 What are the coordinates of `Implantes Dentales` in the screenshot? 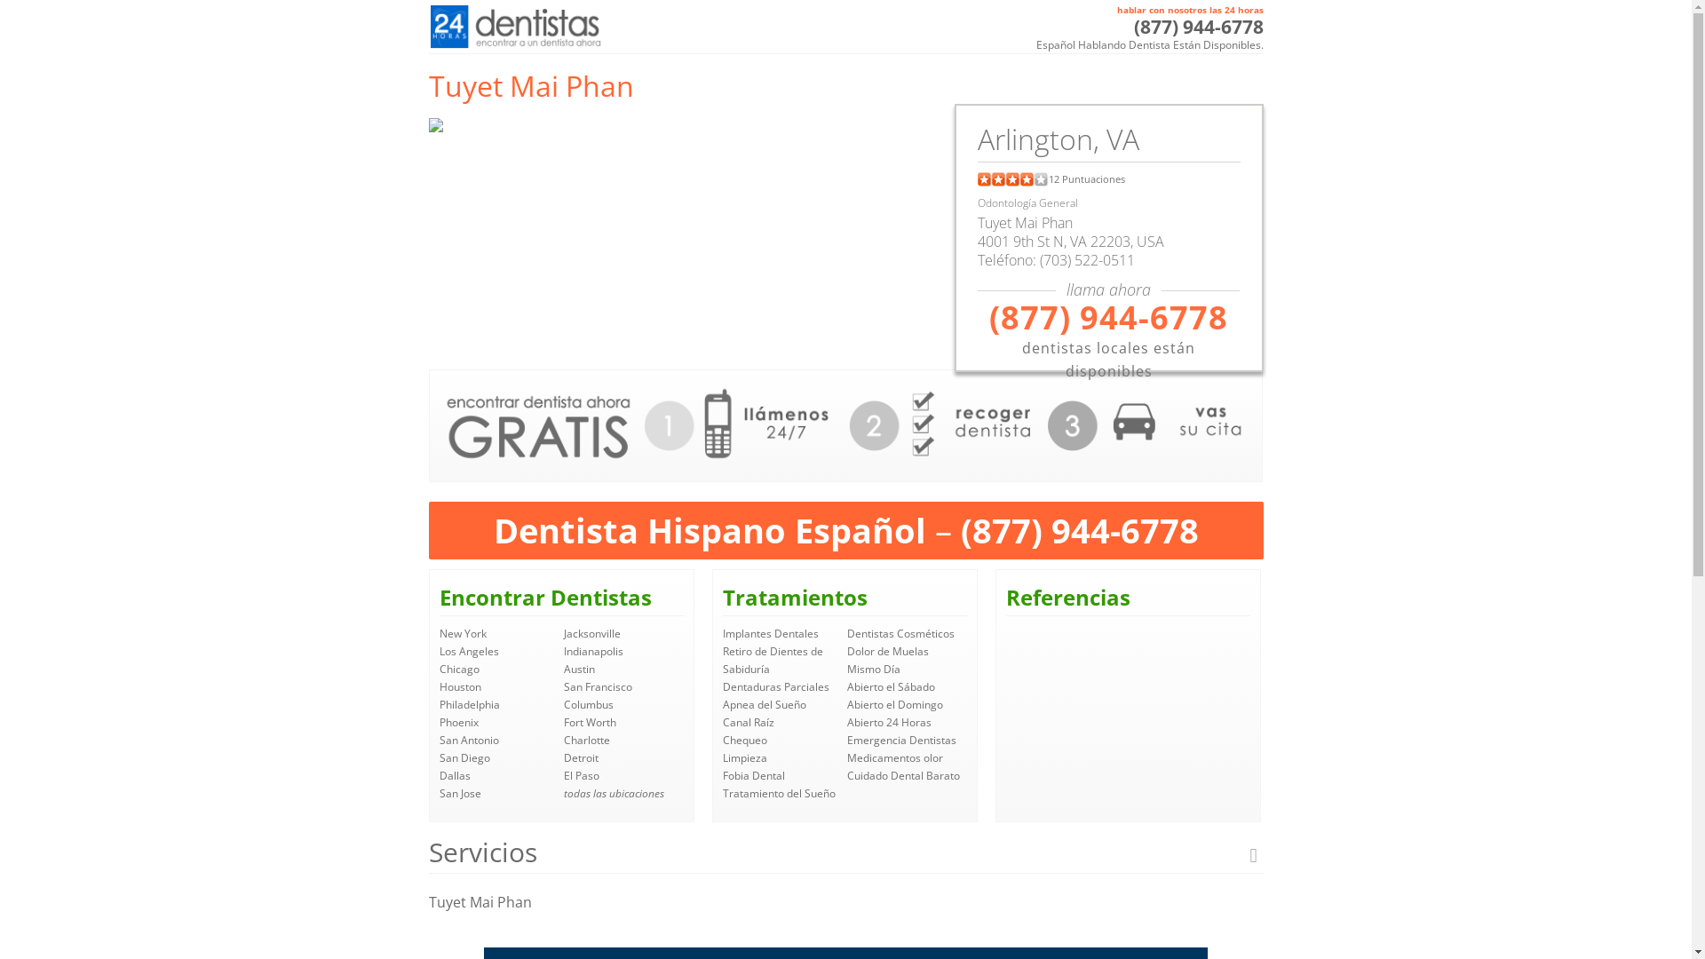 It's located at (771, 634).